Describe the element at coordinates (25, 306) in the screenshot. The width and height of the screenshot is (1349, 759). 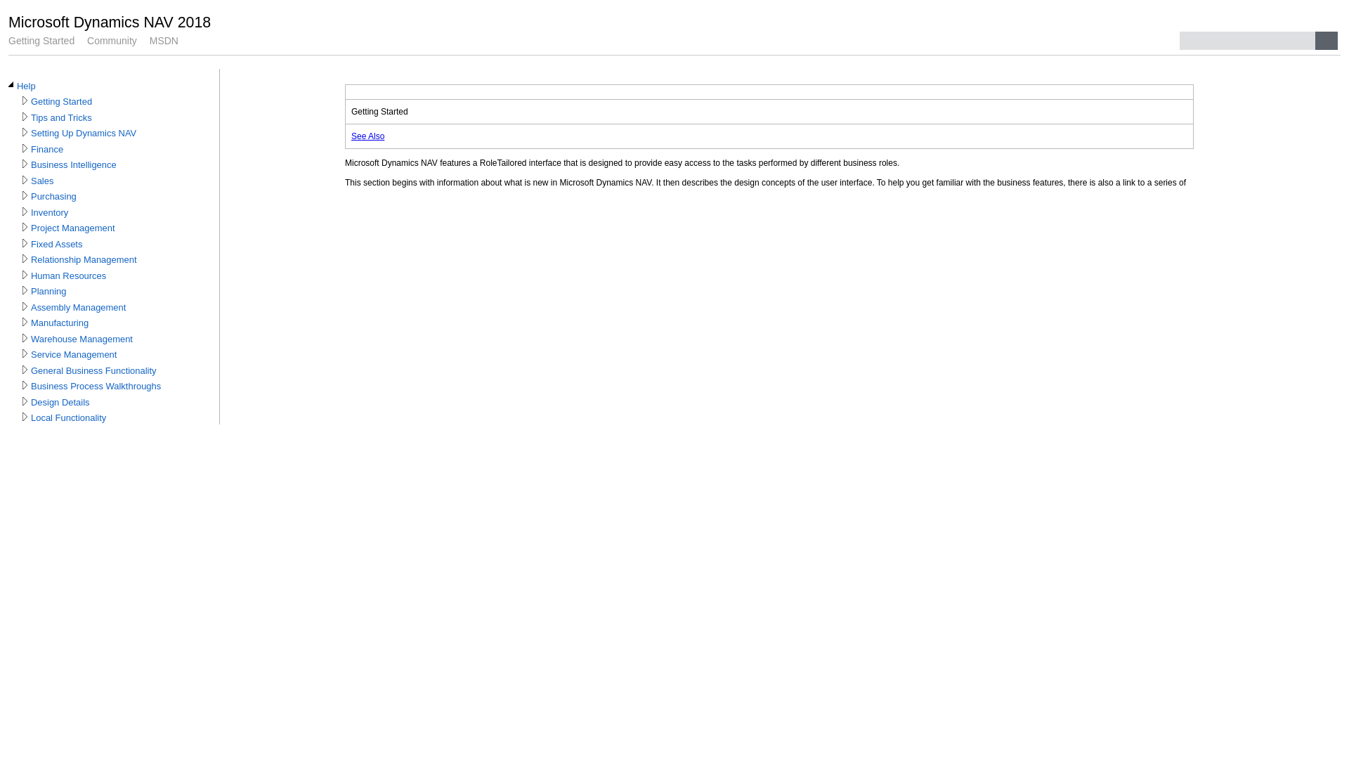
I see `Expand Assembly Management` at that location.